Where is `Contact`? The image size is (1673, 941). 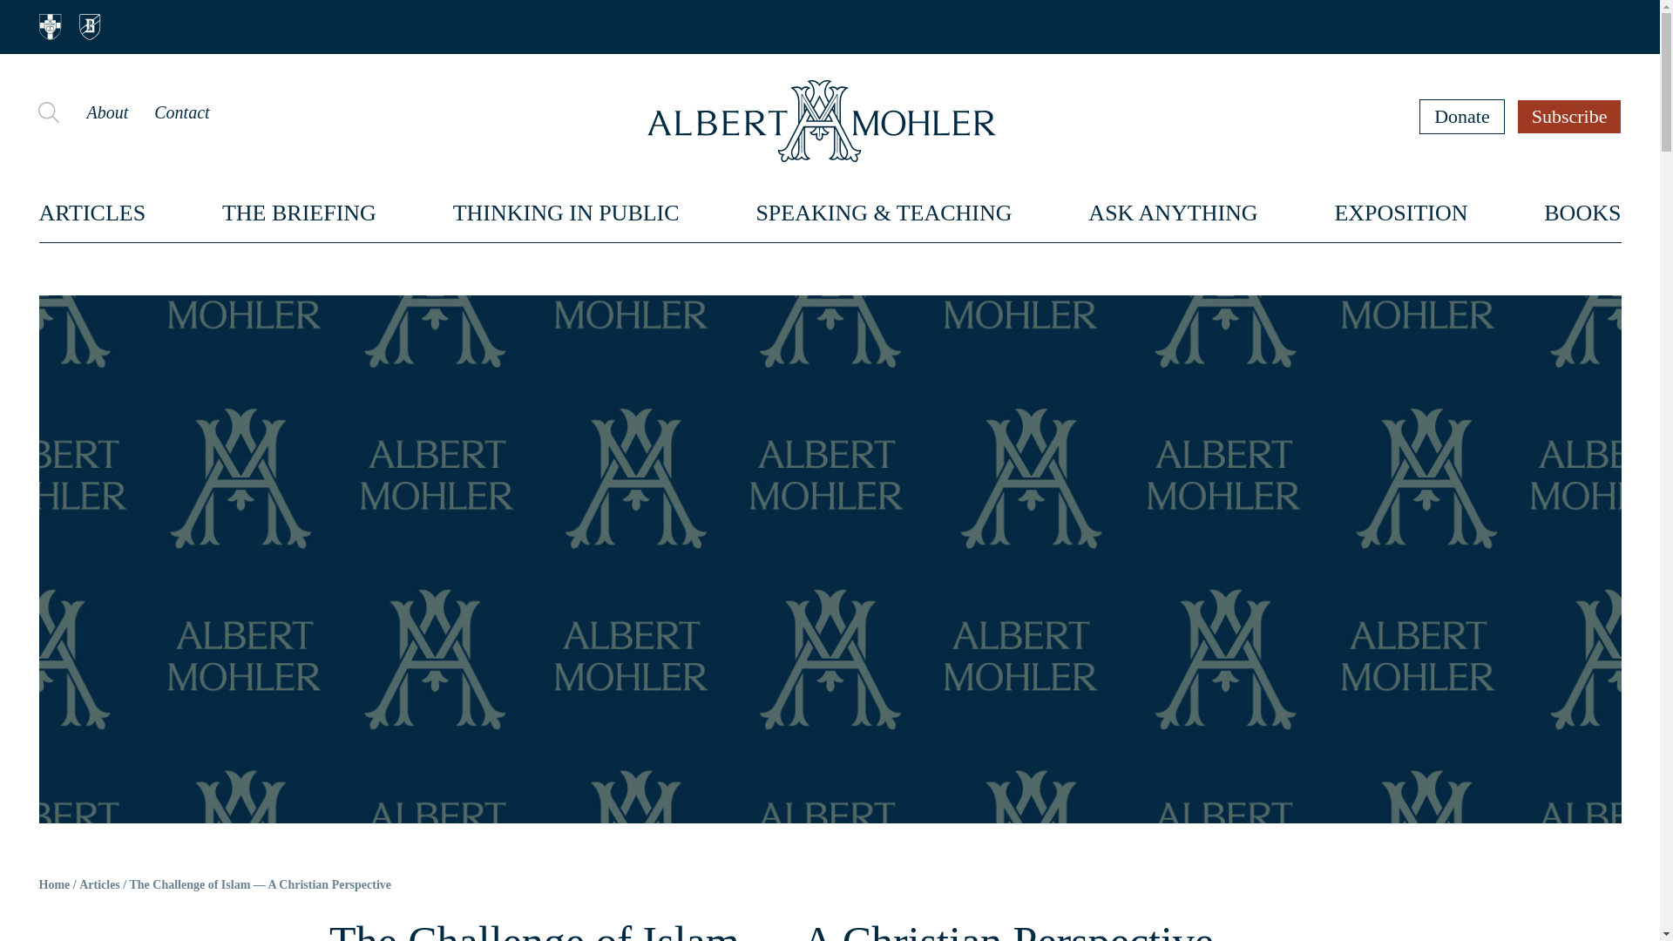 Contact is located at coordinates (181, 112).